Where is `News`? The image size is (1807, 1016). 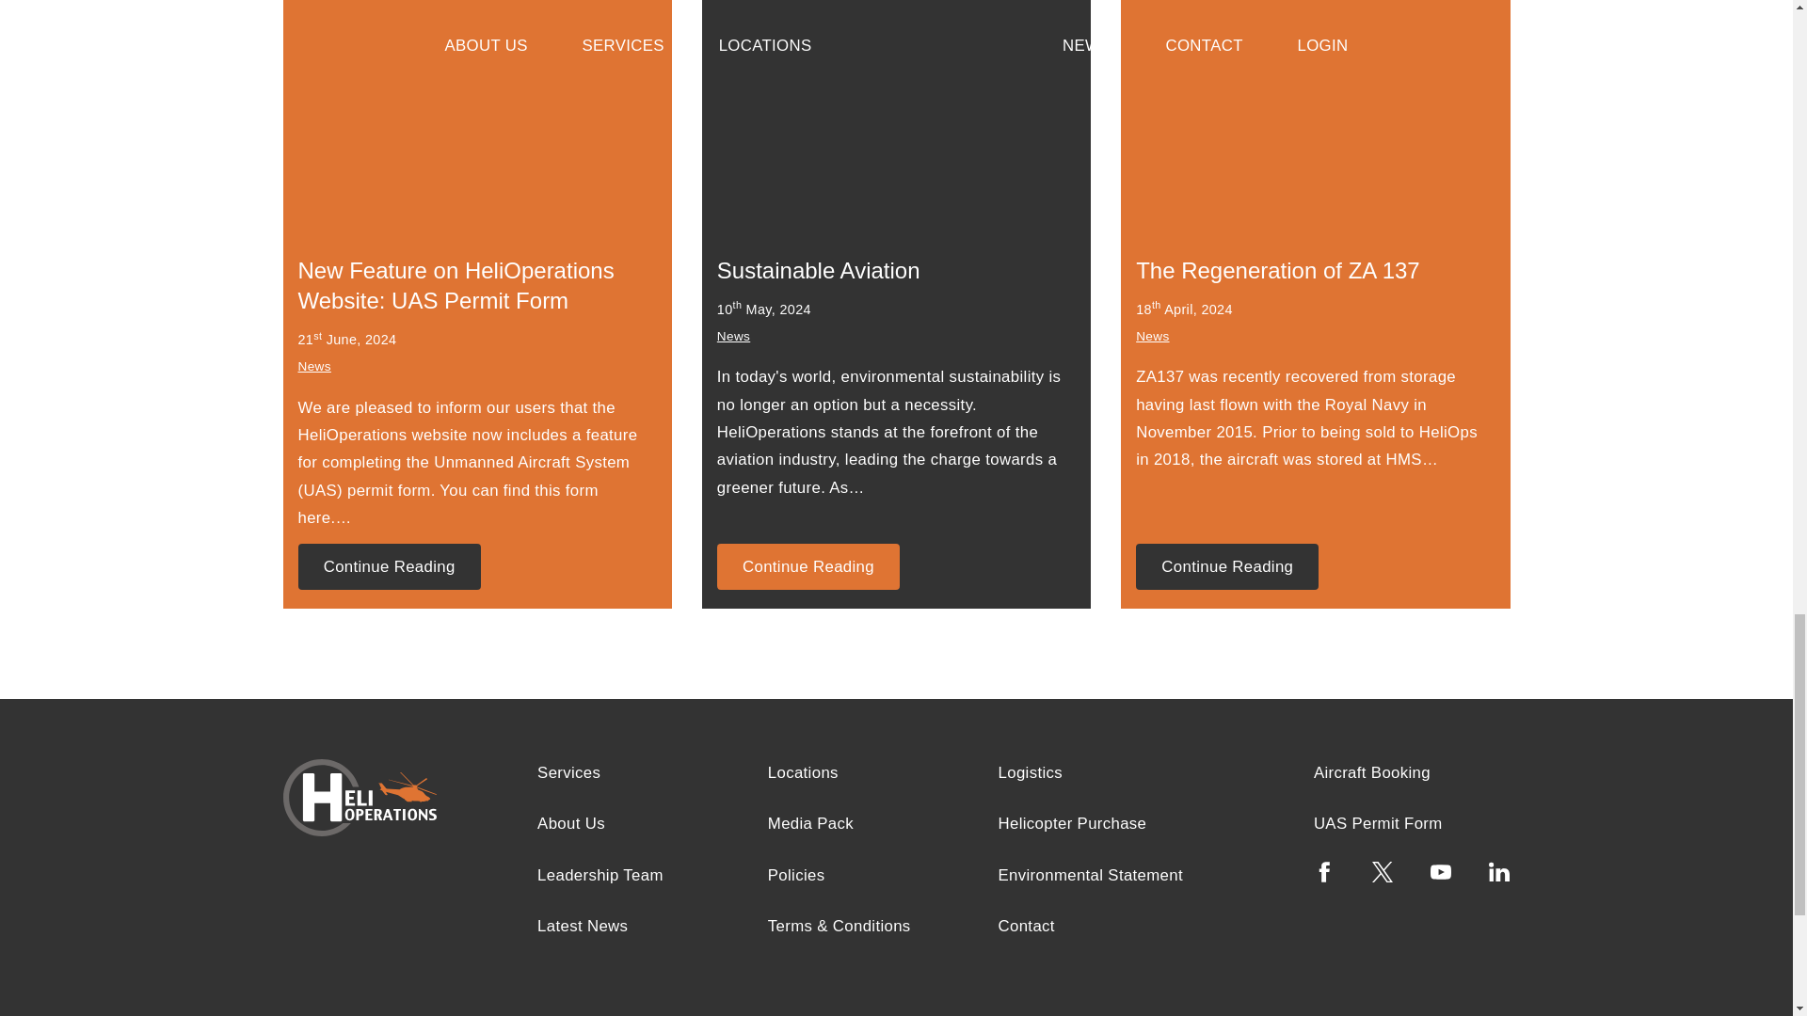
News is located at coordinates (314, 367).